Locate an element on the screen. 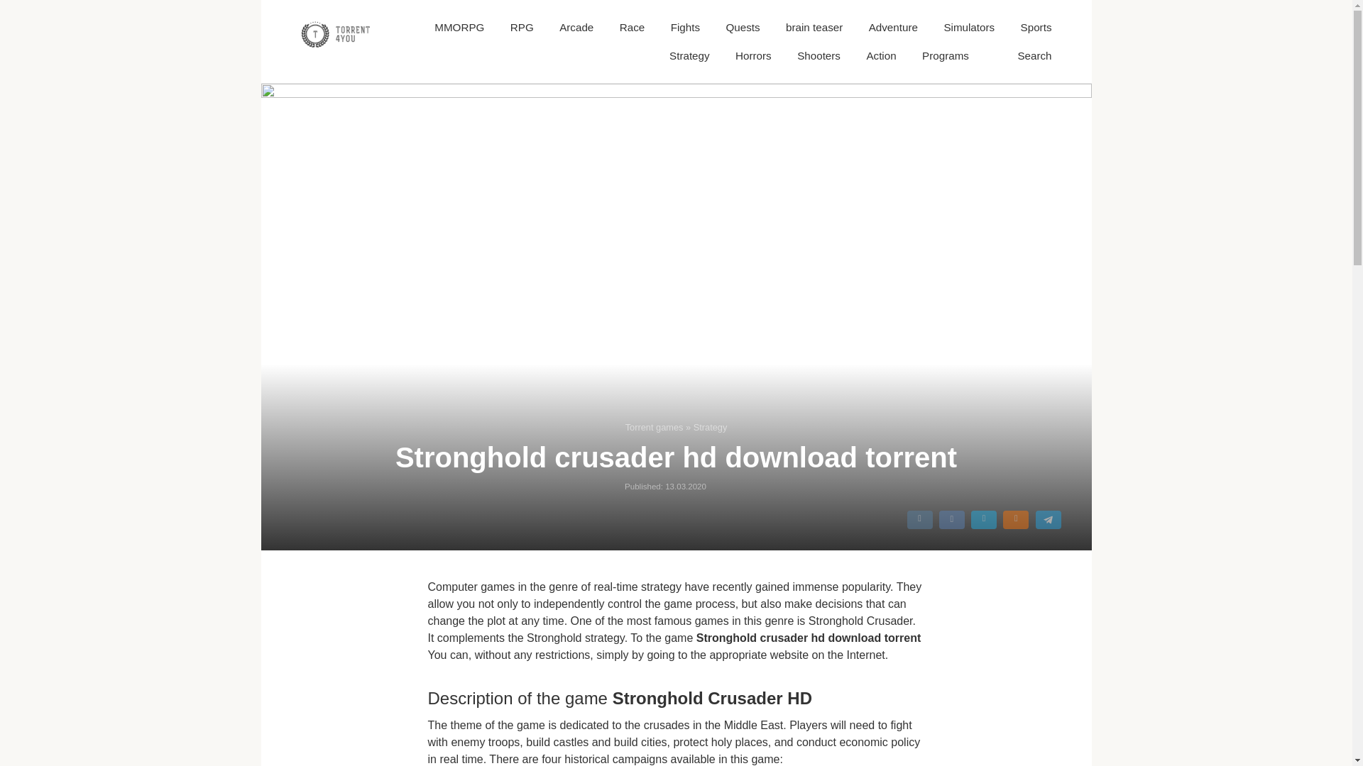 This screenshot has height=766, width=1363. Race is located at coordinates (632, 27).